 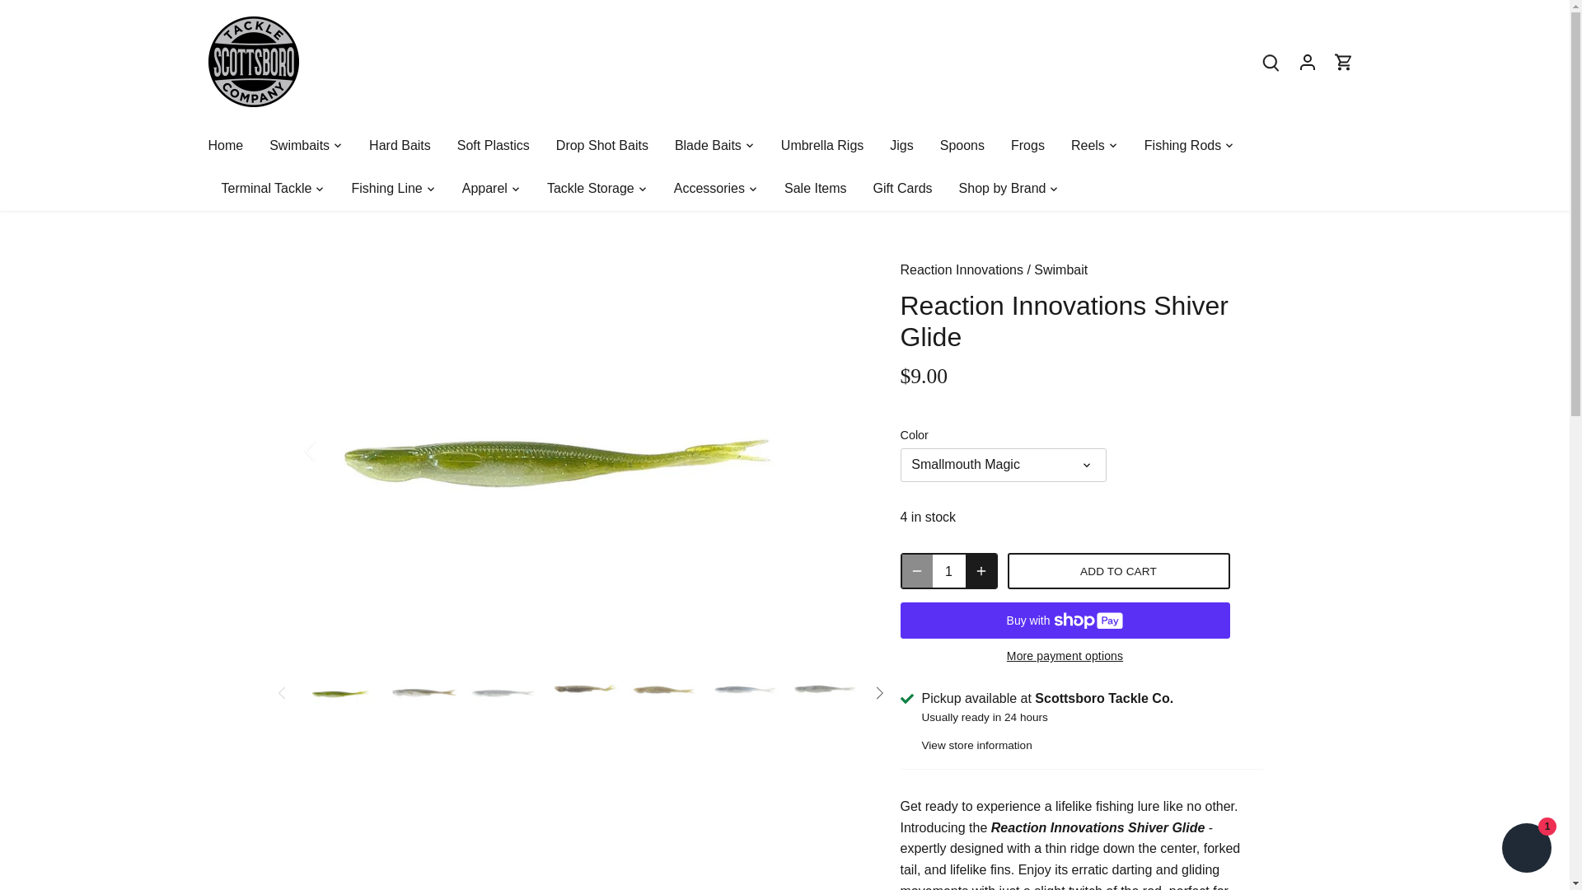 What do you see at coordinates (949, 570) in the screenshot?
I see `1` at bounding box center [949, 570].